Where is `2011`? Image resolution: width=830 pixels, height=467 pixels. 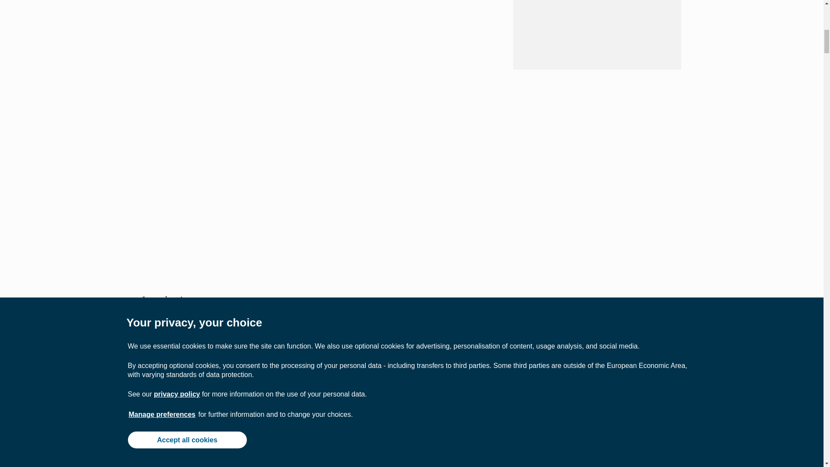 2011 is located at coordinates (365, 378).